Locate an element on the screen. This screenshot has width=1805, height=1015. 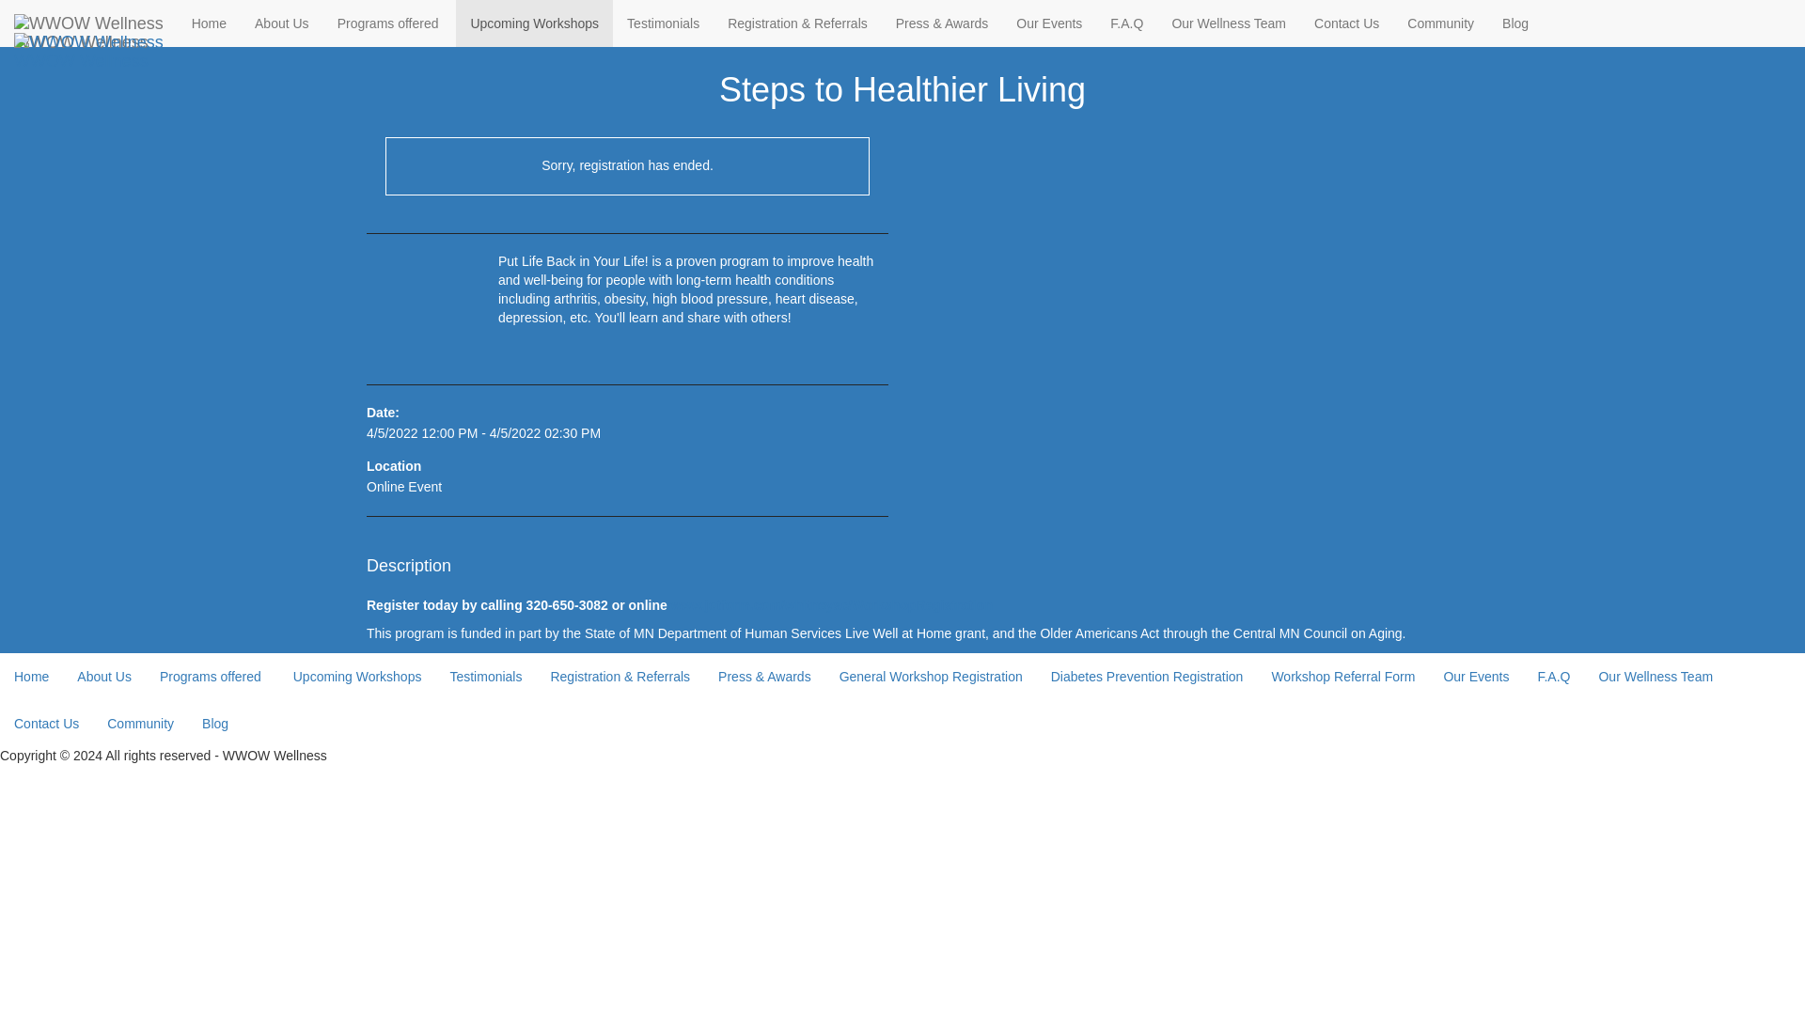
Programs offered  is located at coordinates (389, 23).